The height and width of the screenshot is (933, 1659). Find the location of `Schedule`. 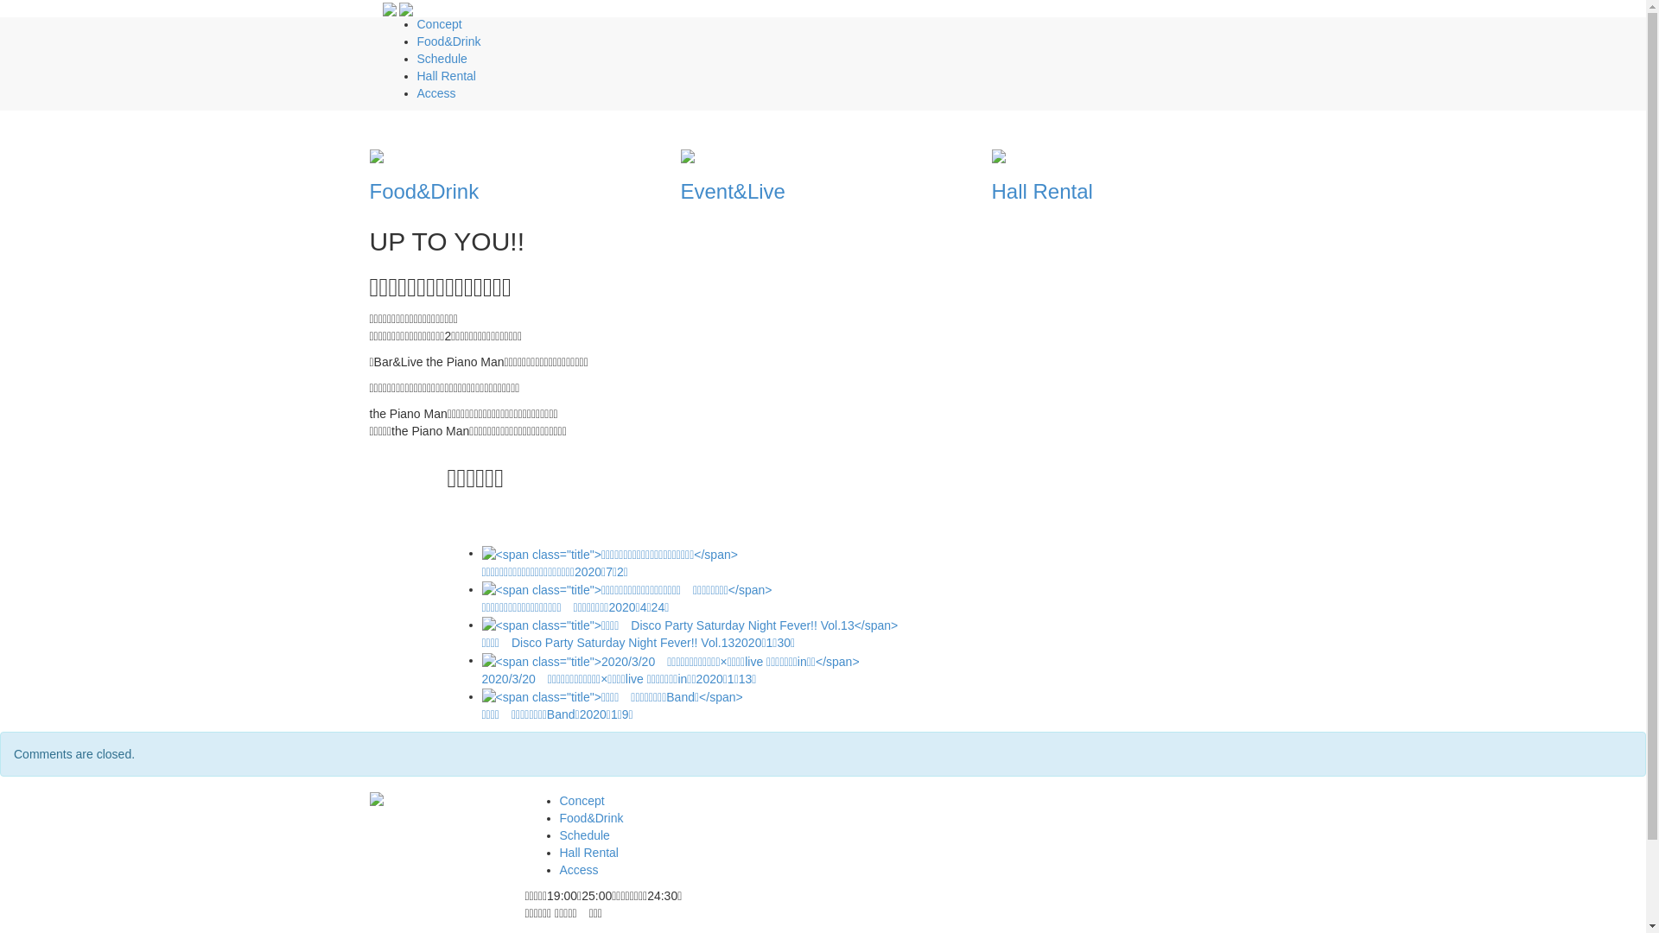

Schedule is located at coordinates (585, 835).